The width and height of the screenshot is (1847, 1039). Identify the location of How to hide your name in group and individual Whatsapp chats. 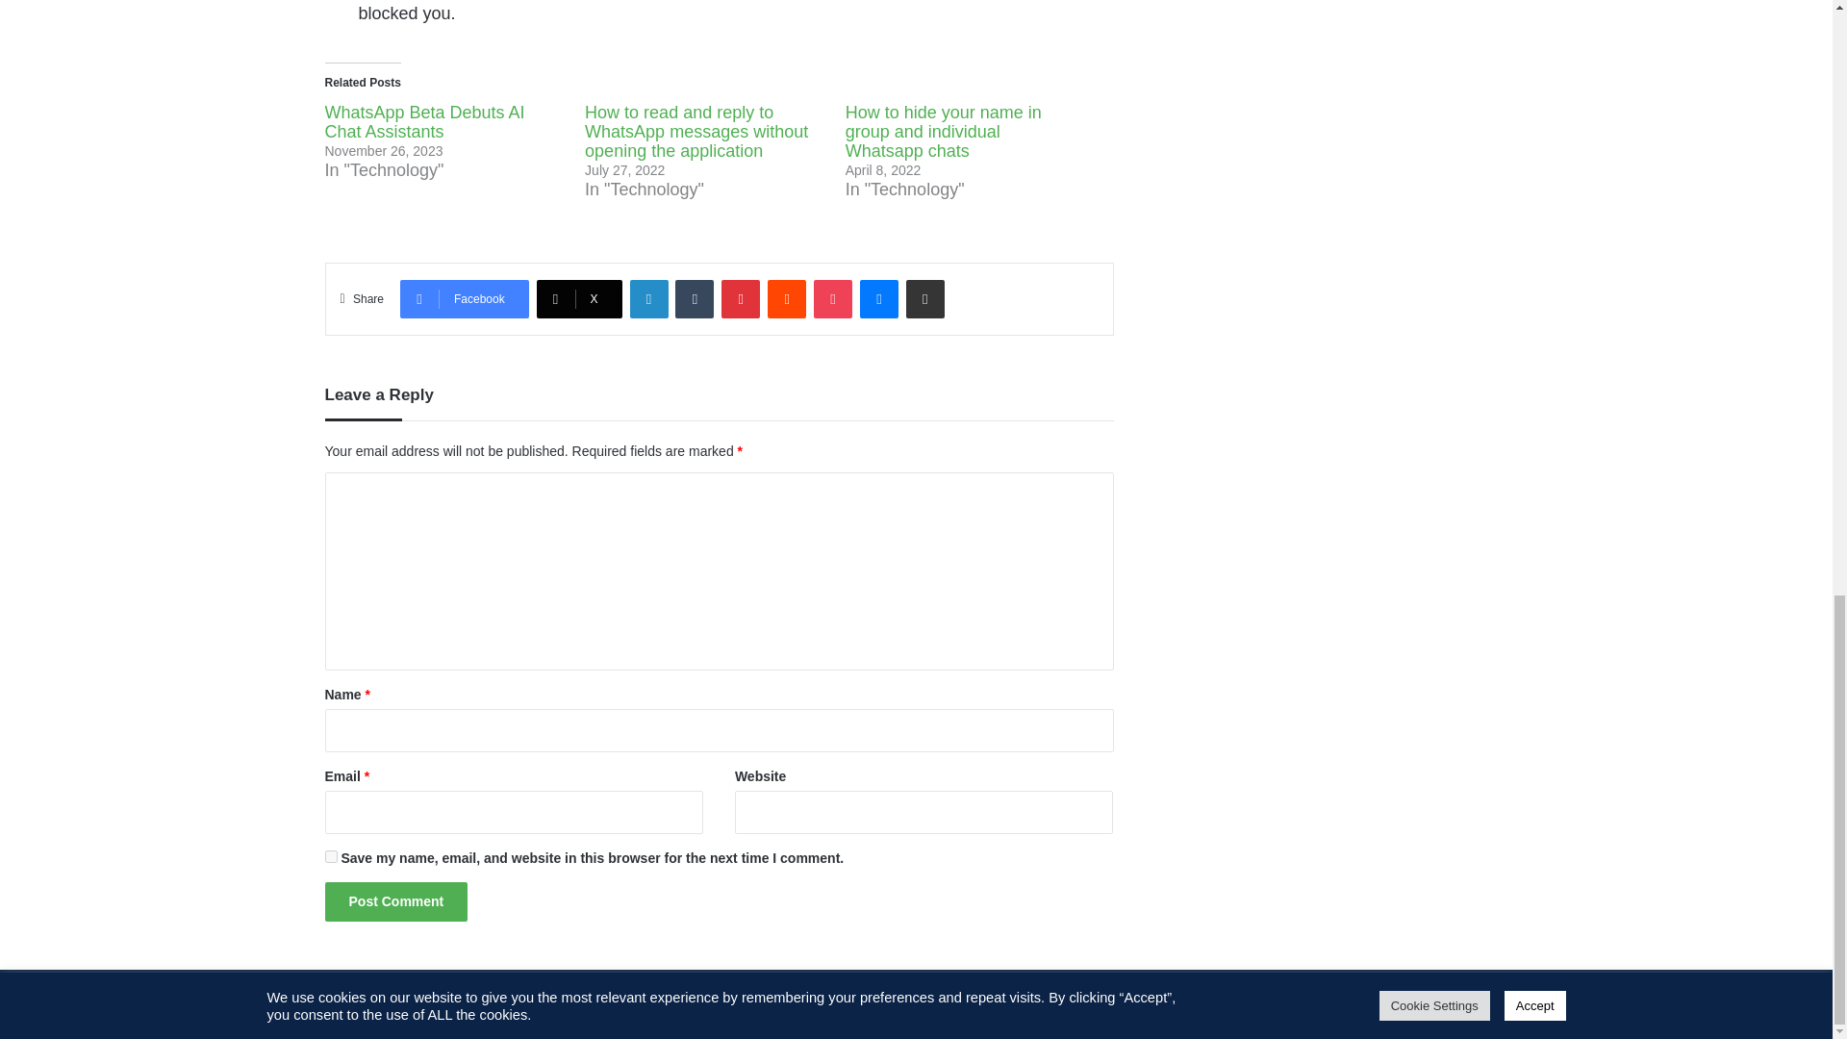
(943, 131).